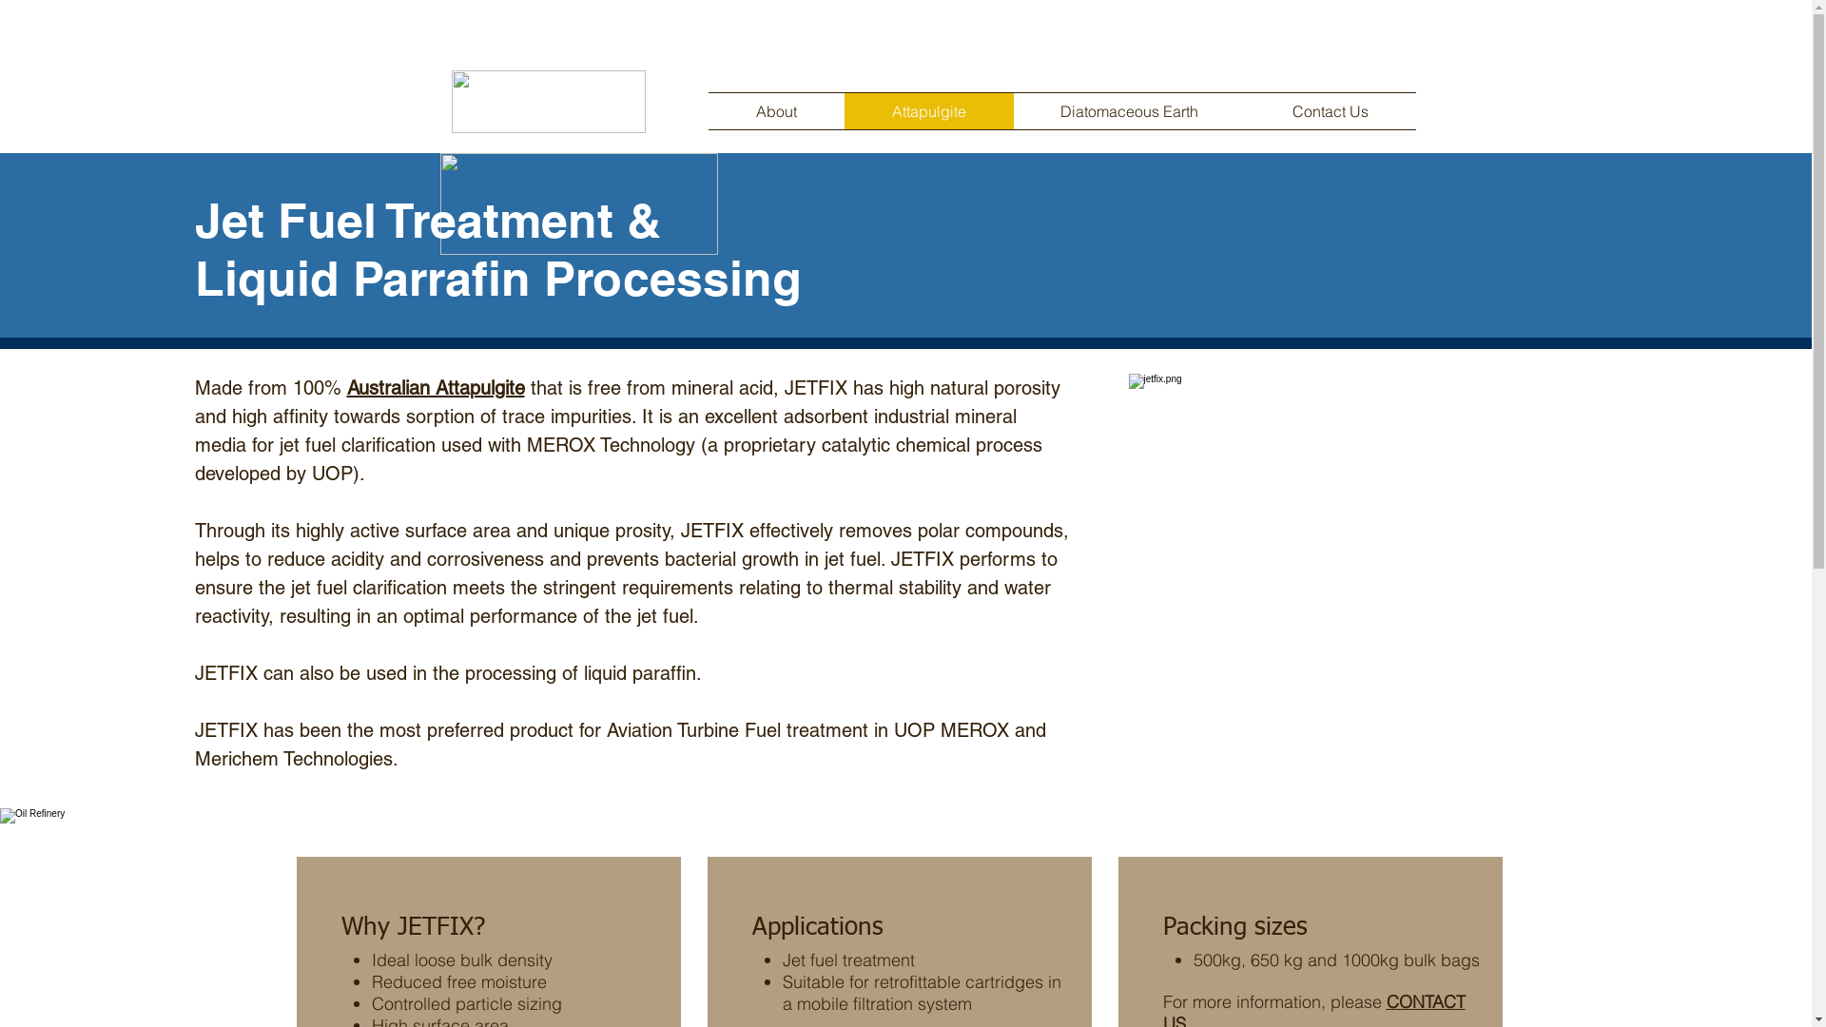 The width and height of the screenshot is (1826, 1027). Describe the element at coordinates (1130, 111) in the screenshot. I see `Diatomaceous Earth` at that location.